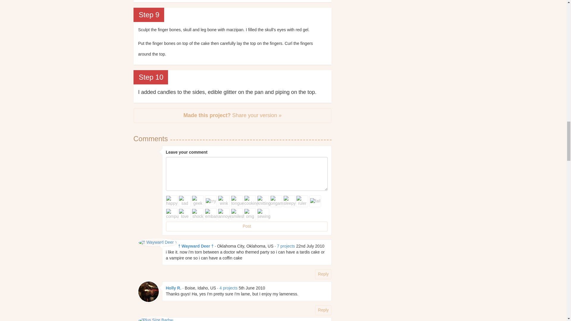 Image resolution: width=571 pixels, height=321 pixels. I want to click on Post, so click(247, 226).